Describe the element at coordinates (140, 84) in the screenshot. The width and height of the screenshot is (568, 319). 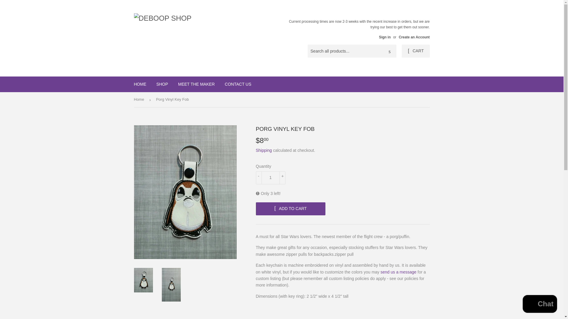
I see `HOME` at that location.